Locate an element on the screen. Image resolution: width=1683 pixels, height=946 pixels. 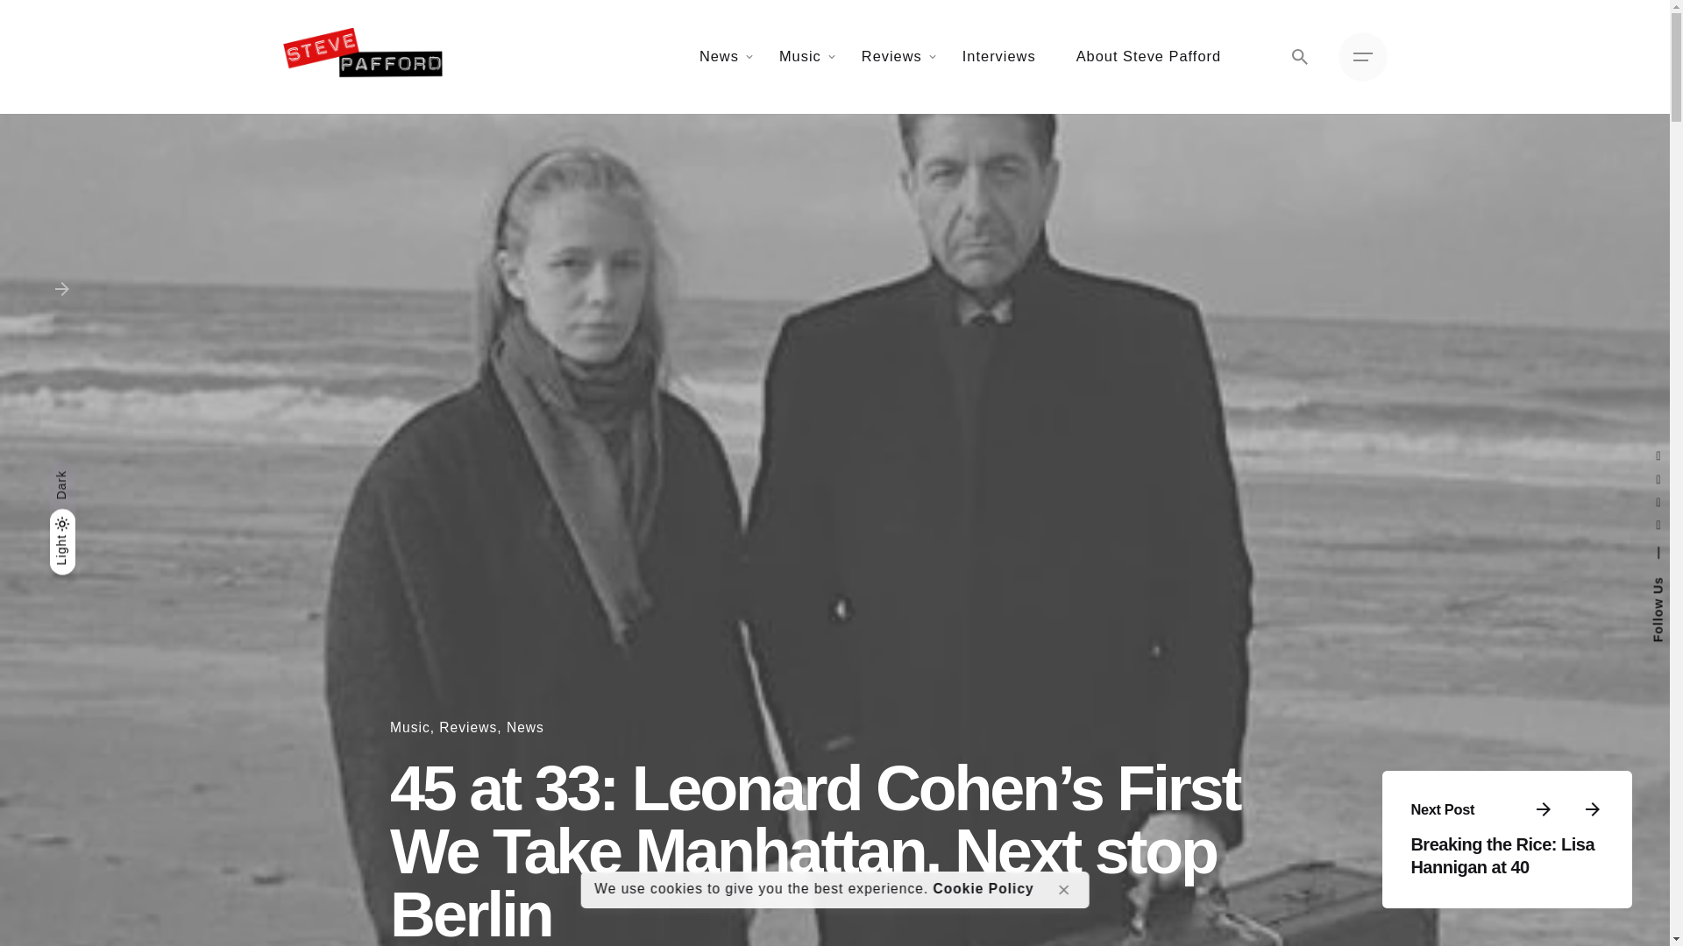
Interviews is located at coordinates (999, 57).